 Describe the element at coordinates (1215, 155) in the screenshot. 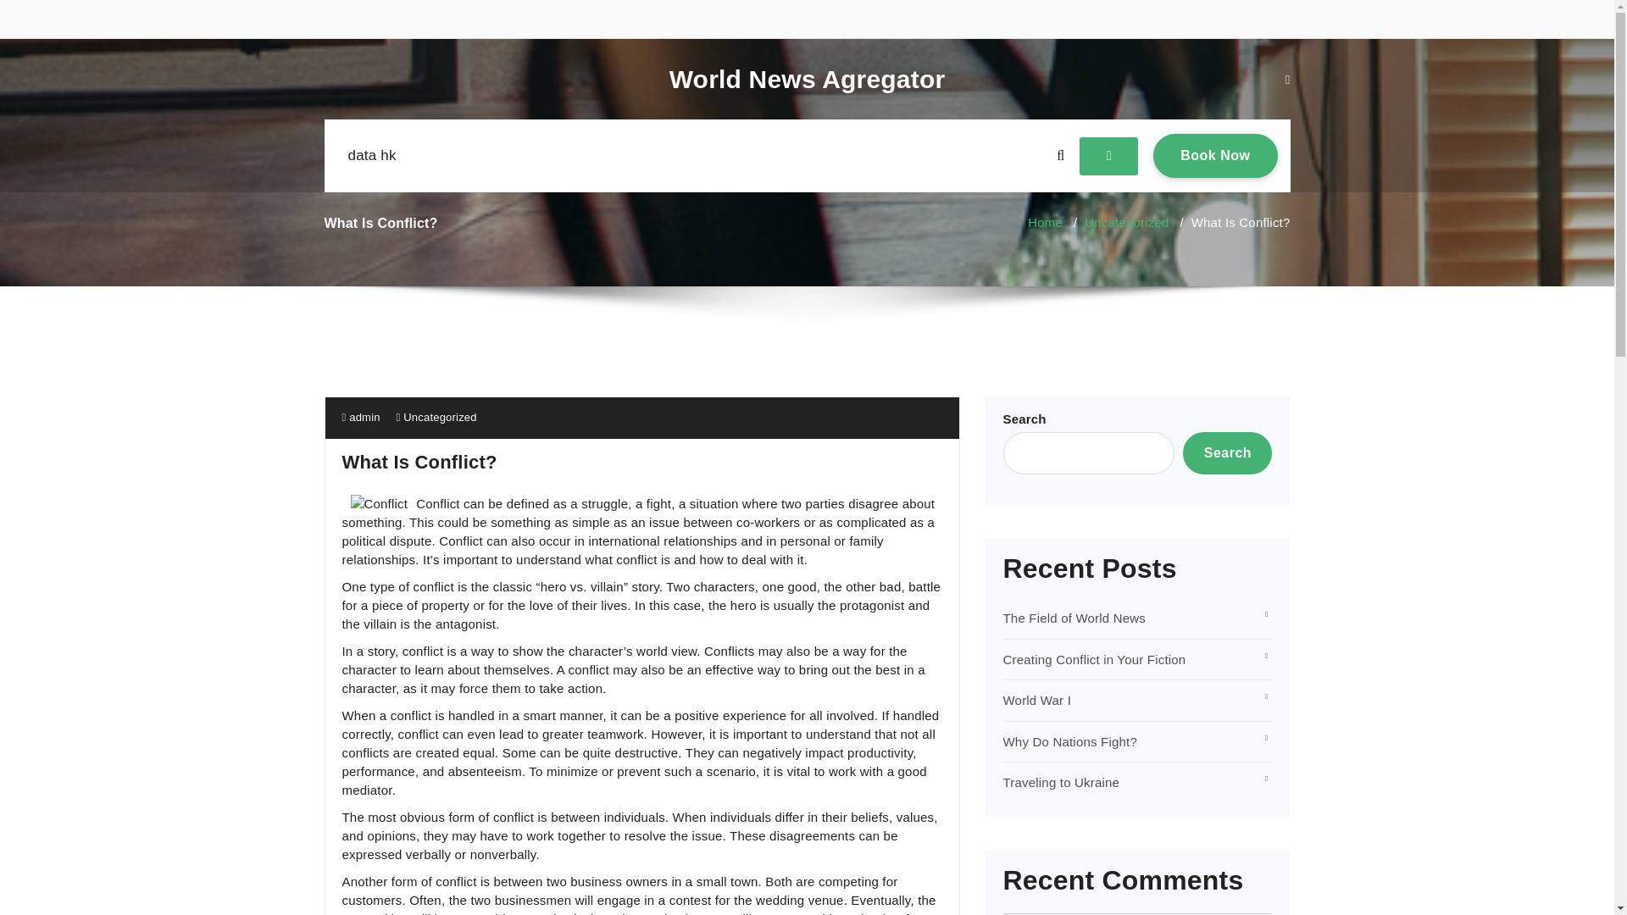

I see `Uncategorized` at that location.